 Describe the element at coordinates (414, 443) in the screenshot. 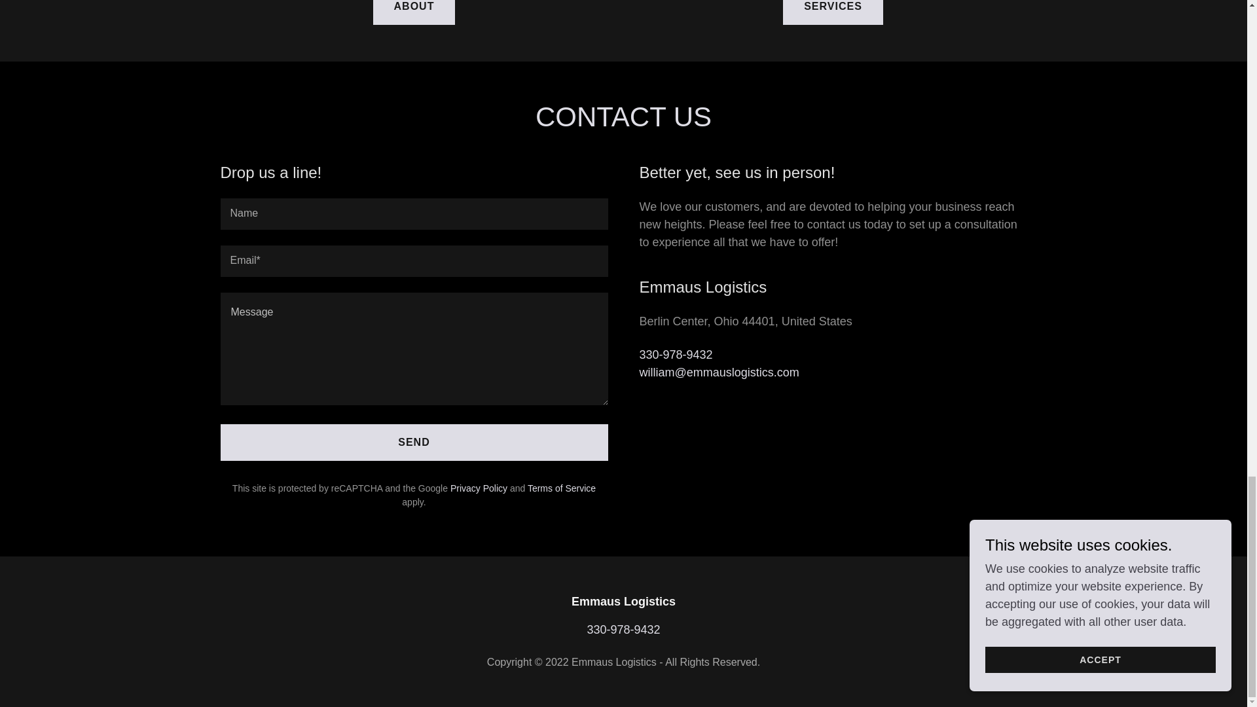

I see `SEND` at that location.